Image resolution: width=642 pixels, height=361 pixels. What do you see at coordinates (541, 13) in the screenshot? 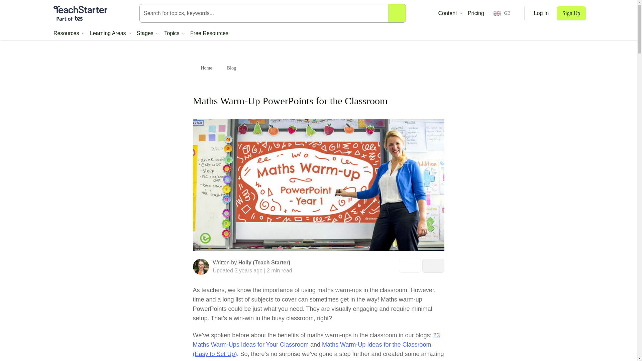
I see `Log in to your account` at bounding box center [541, 13].